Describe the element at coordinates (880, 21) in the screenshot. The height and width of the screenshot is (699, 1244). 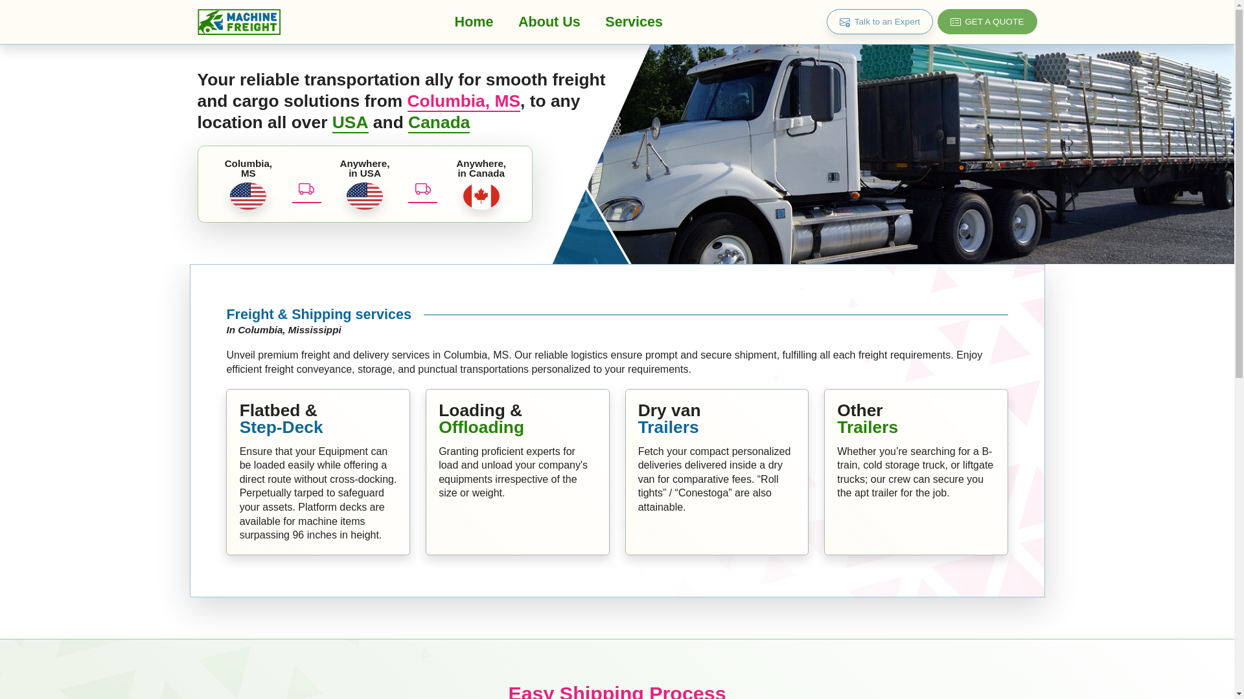
I see `Talk to an Expert` at that location.